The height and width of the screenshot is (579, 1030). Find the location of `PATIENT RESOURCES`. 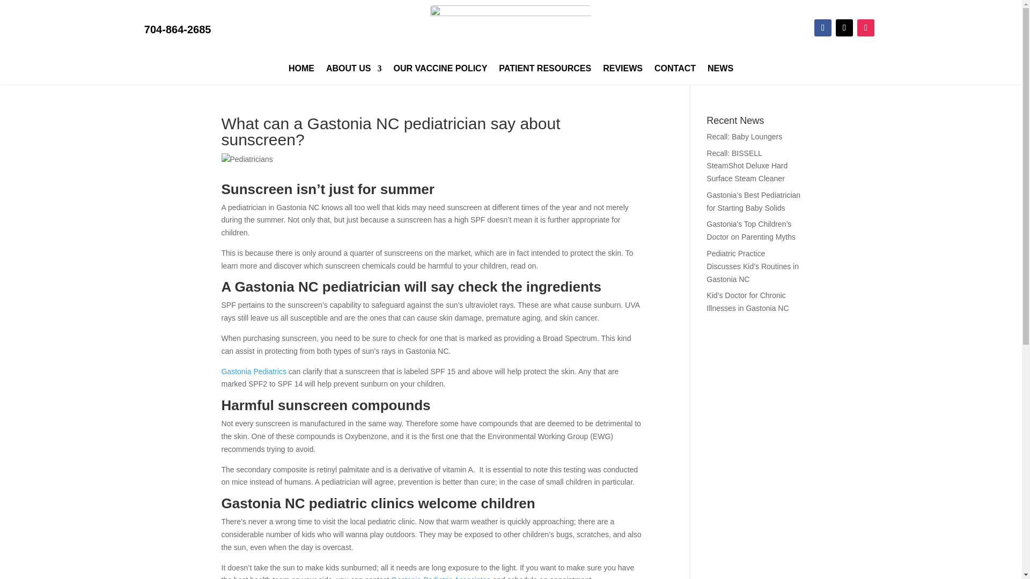

PATIENT RESOURCES is located at coordinates (545, 70).